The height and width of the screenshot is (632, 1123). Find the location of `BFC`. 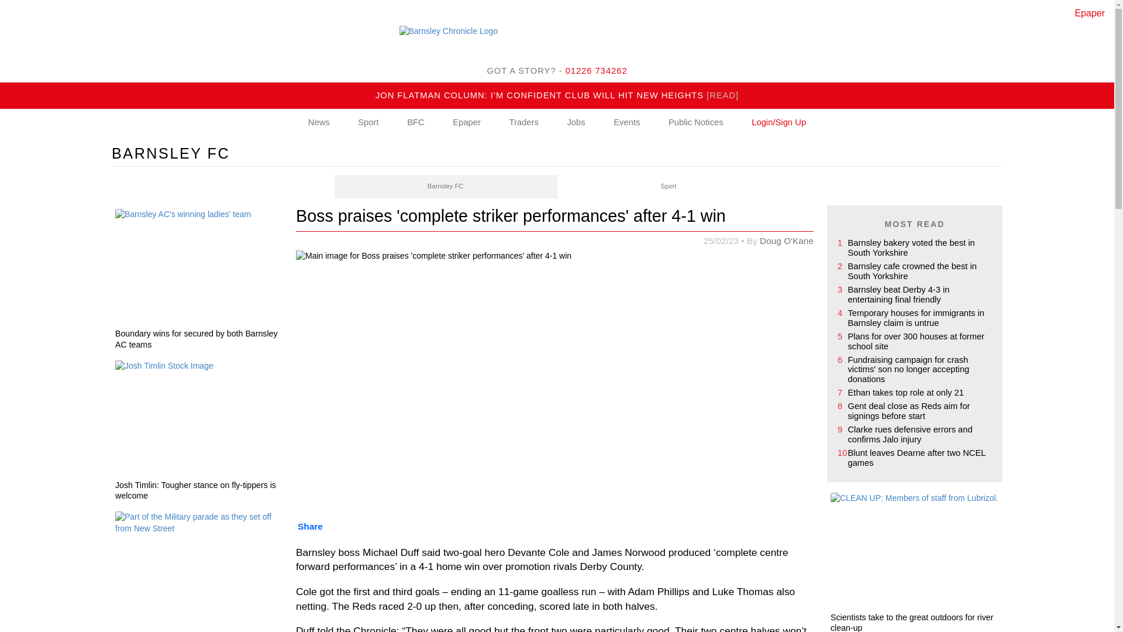

BFC is located at coordinates (416, 123).